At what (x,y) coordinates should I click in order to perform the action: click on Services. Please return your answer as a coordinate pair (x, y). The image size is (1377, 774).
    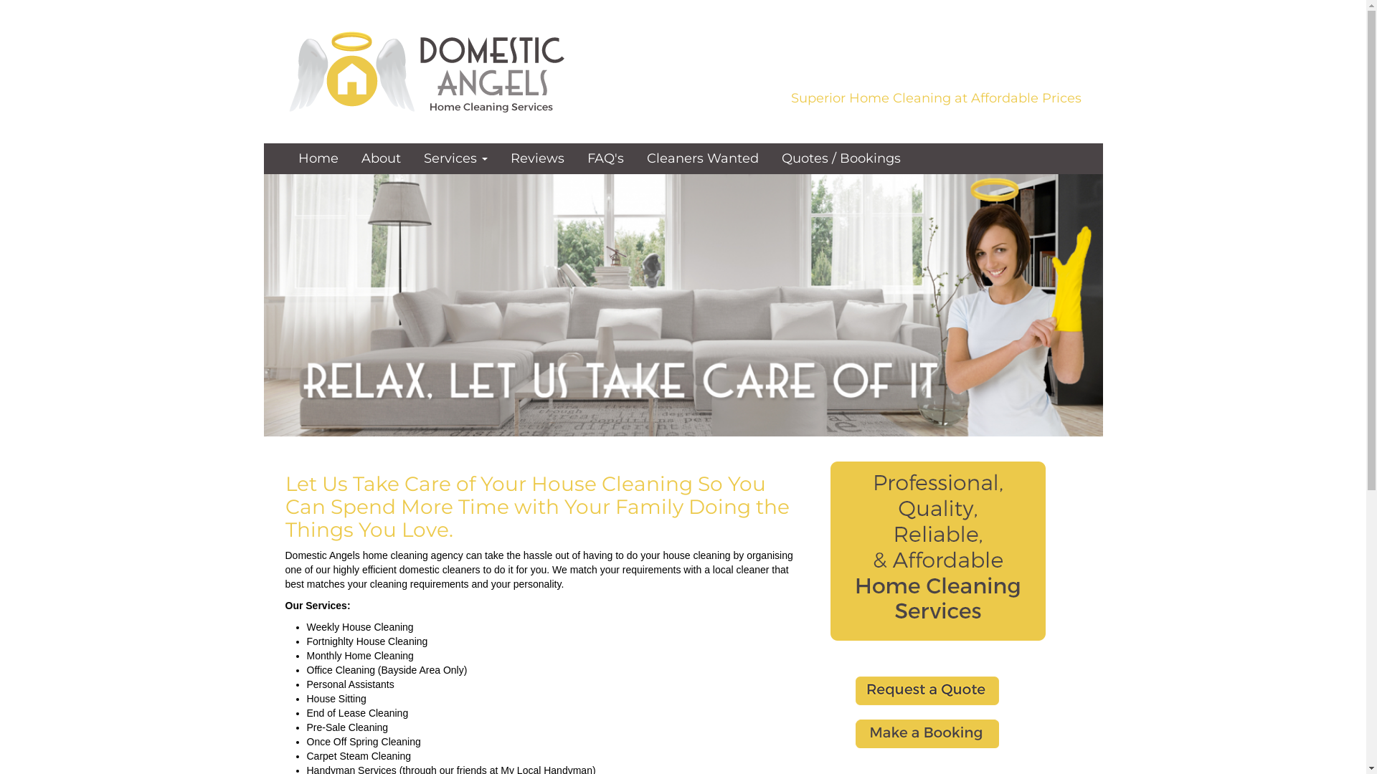
    Looking at the image, I should click on (456, 158).